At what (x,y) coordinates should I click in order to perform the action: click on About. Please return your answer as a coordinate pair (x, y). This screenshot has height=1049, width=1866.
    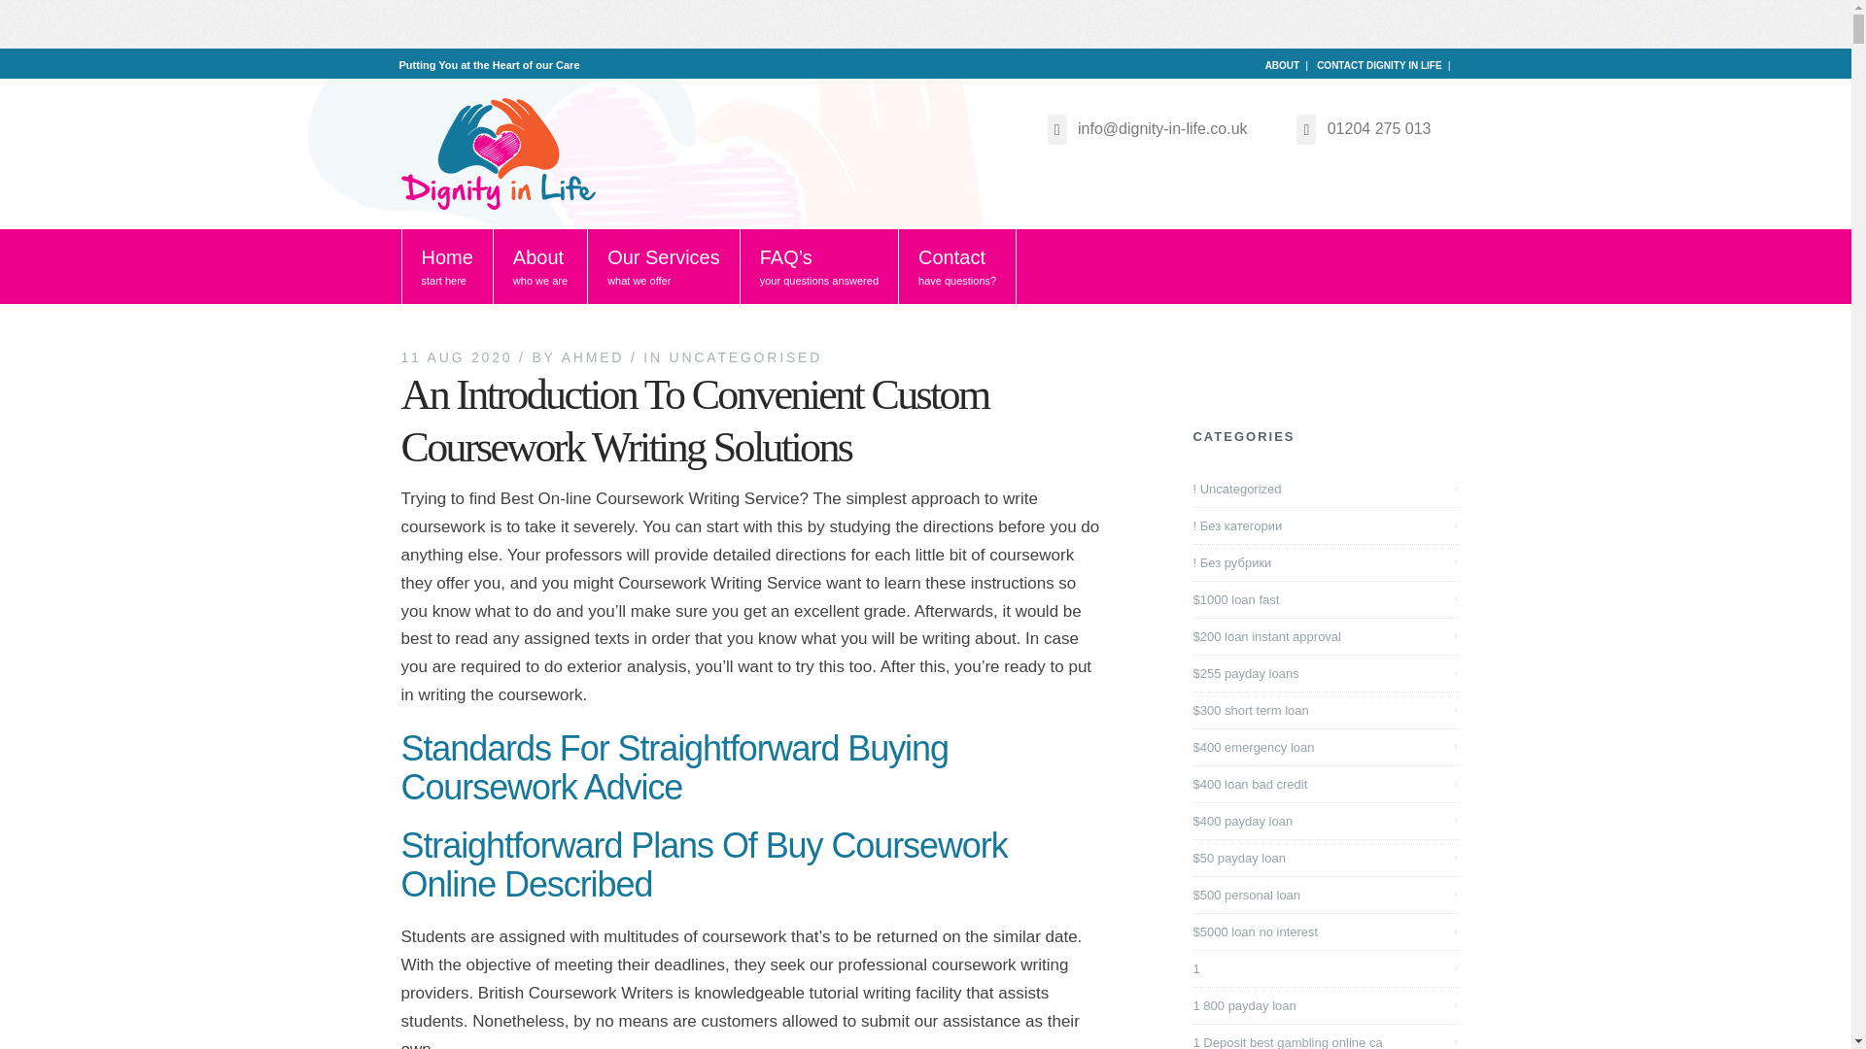
    Looking at the image, I should click on (540, 266).